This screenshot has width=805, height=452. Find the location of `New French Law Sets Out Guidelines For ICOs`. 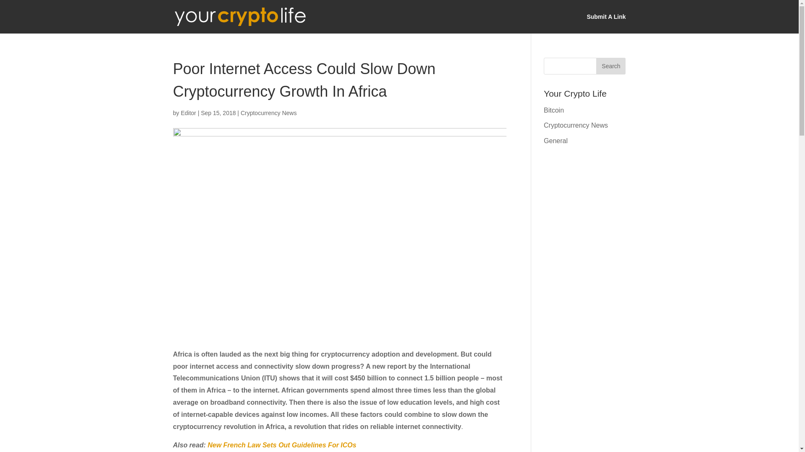

New French Law Sets Out Guidelines For ICOs is located at coordinates (282, 445).